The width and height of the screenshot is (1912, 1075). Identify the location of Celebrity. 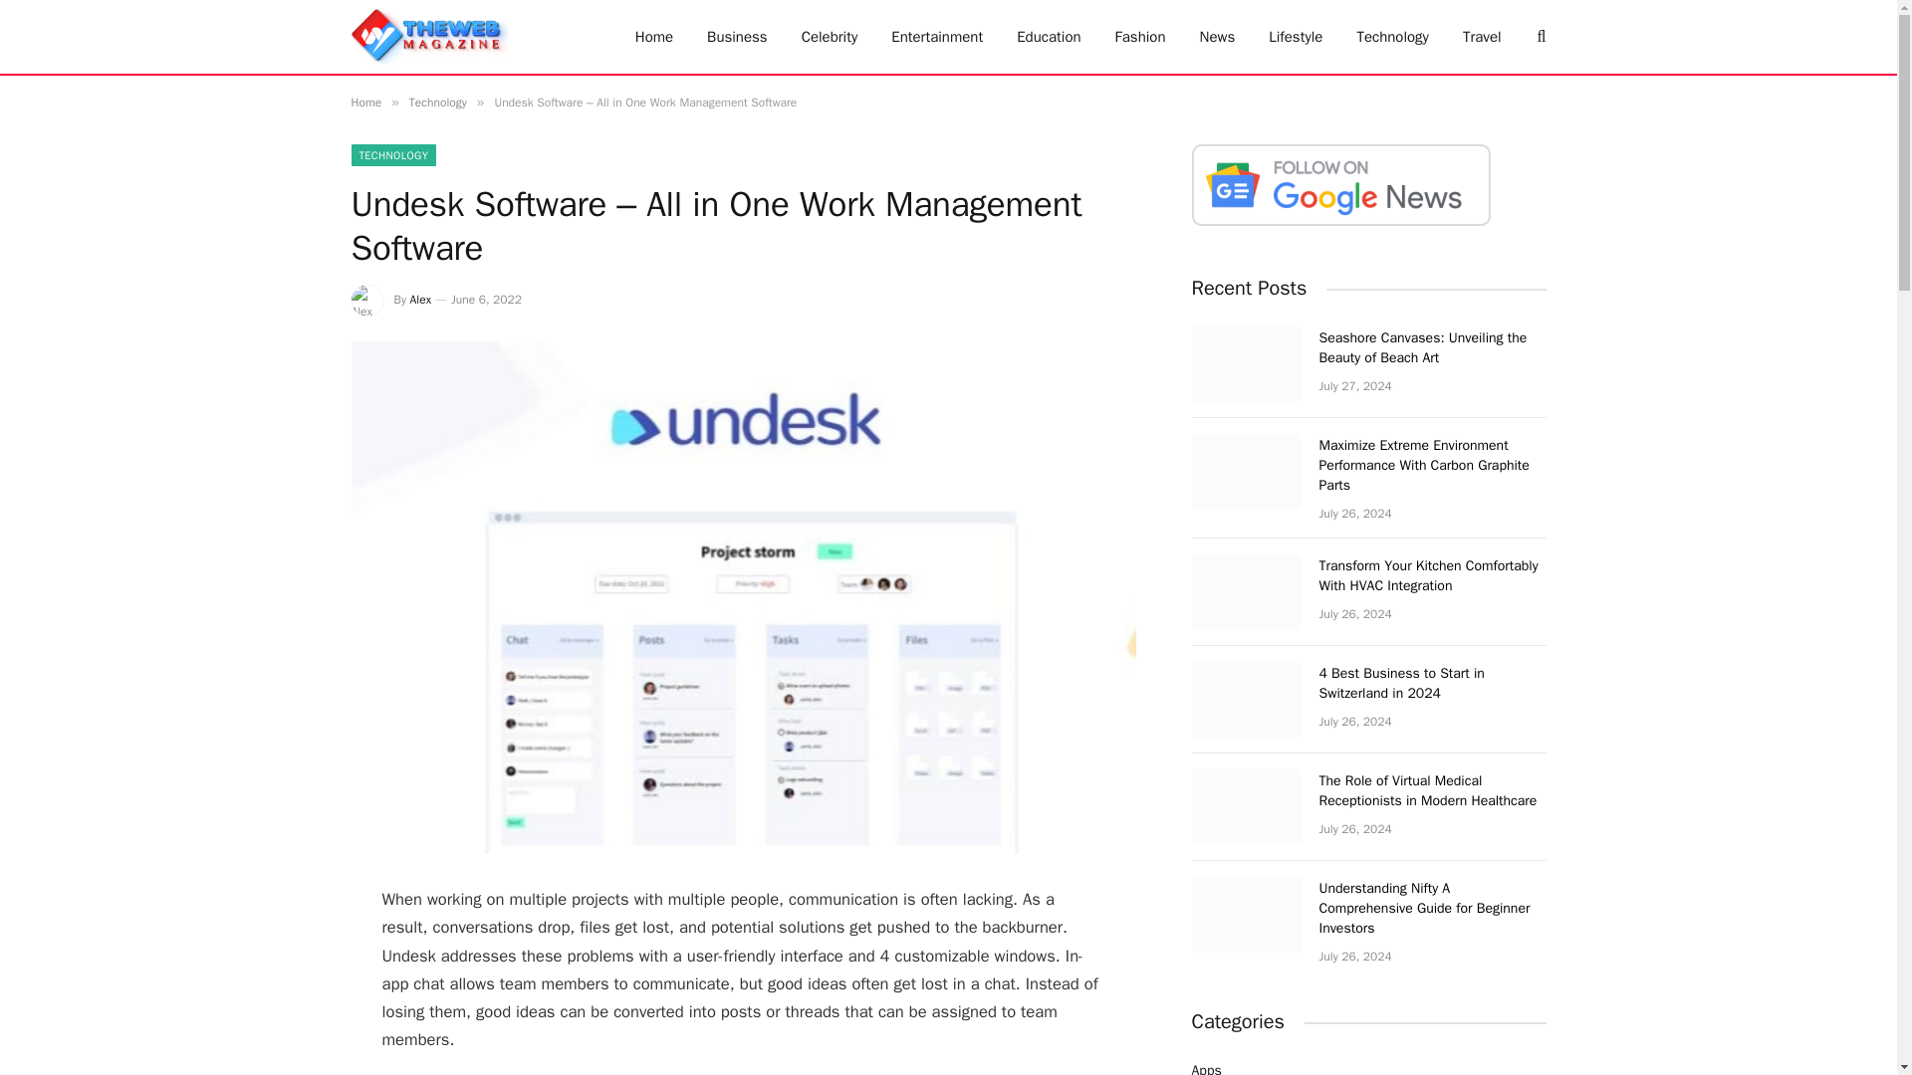
(830, 37).